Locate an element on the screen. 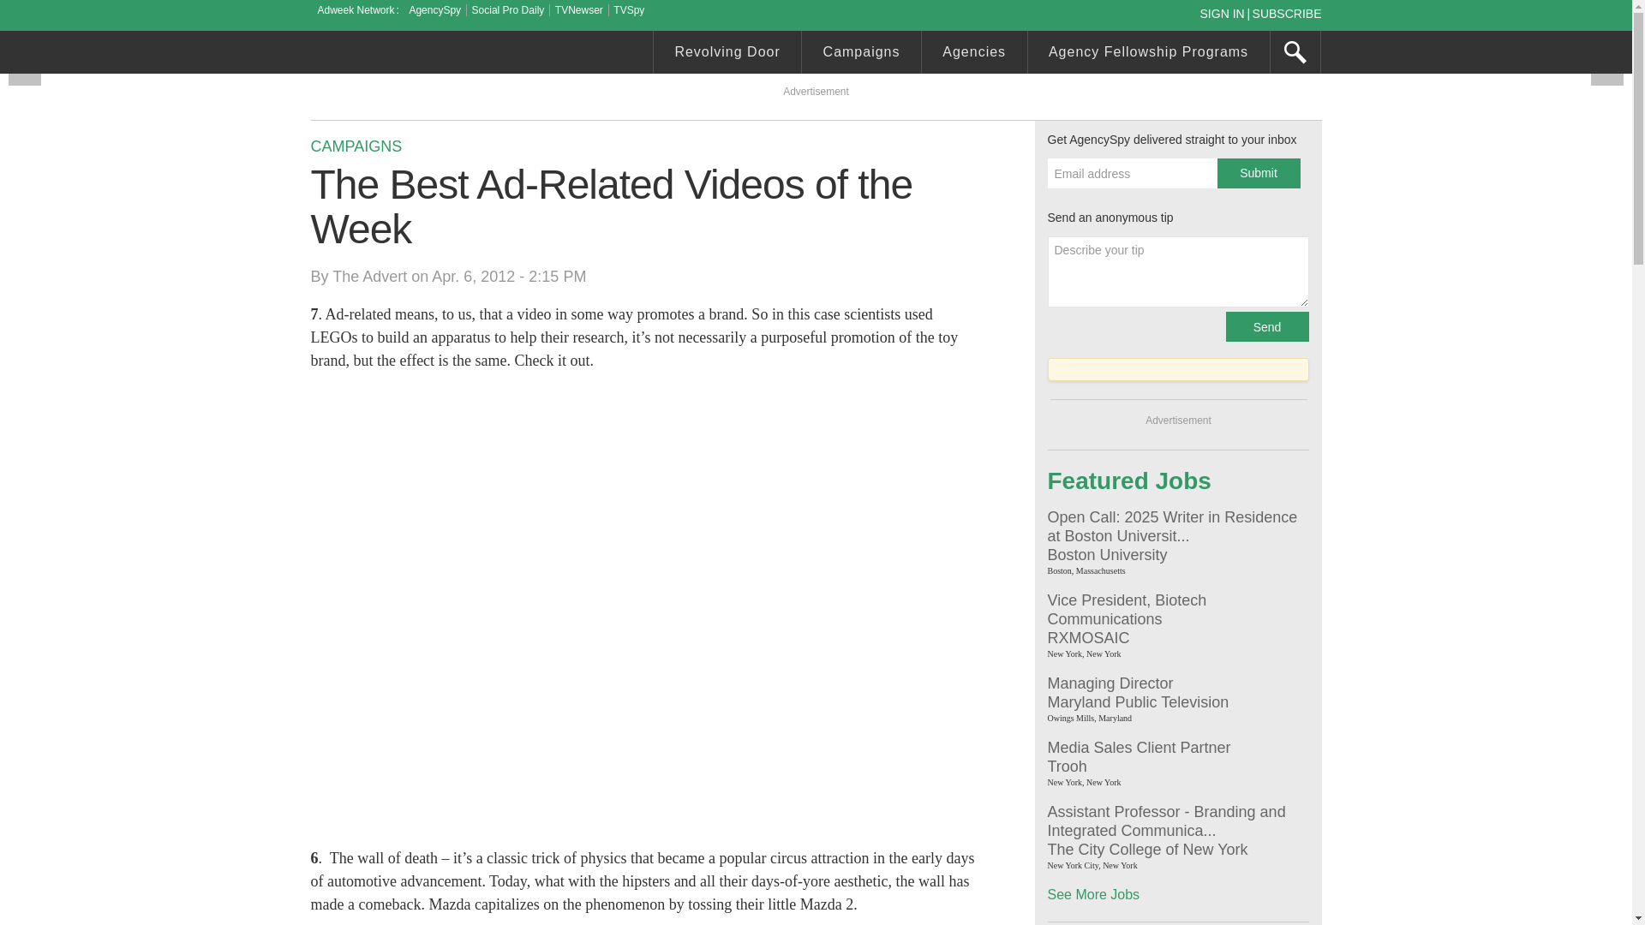  SUBSCRIBE is located at coordinates (1287, 13).